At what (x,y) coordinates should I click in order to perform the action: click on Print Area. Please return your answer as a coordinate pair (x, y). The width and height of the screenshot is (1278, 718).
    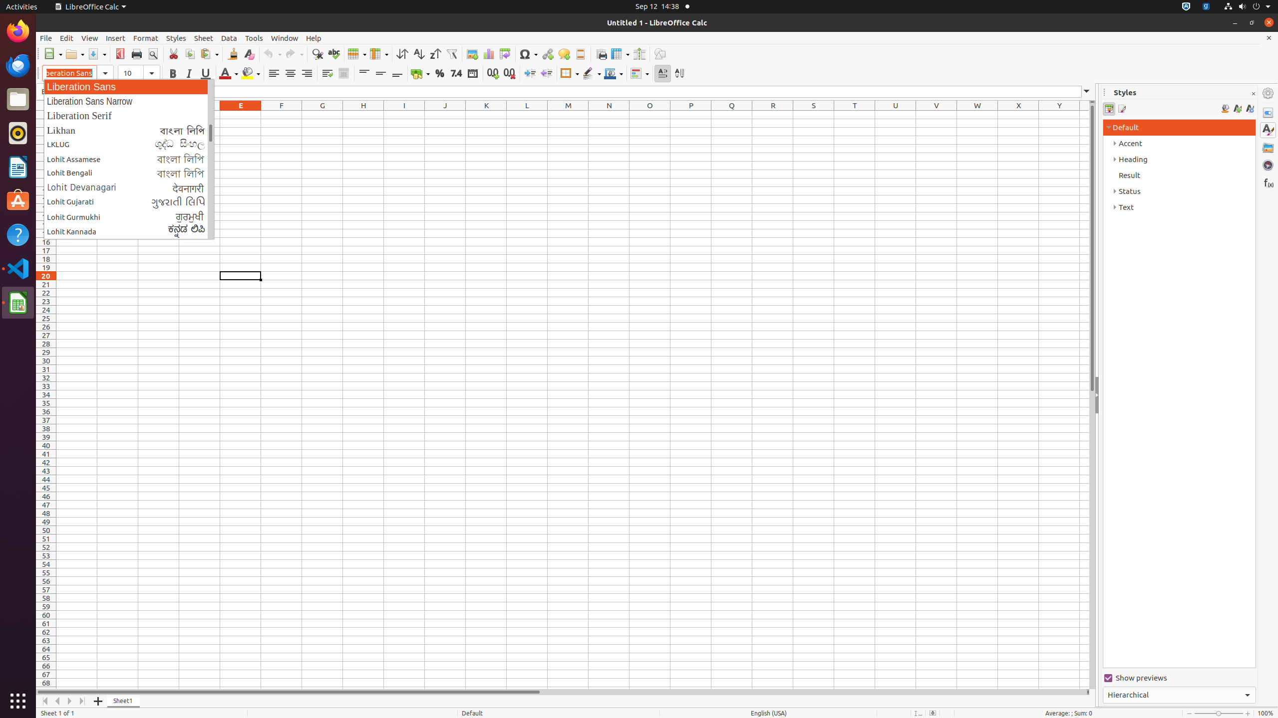
    Looking at the image, I should click on (601, 54).